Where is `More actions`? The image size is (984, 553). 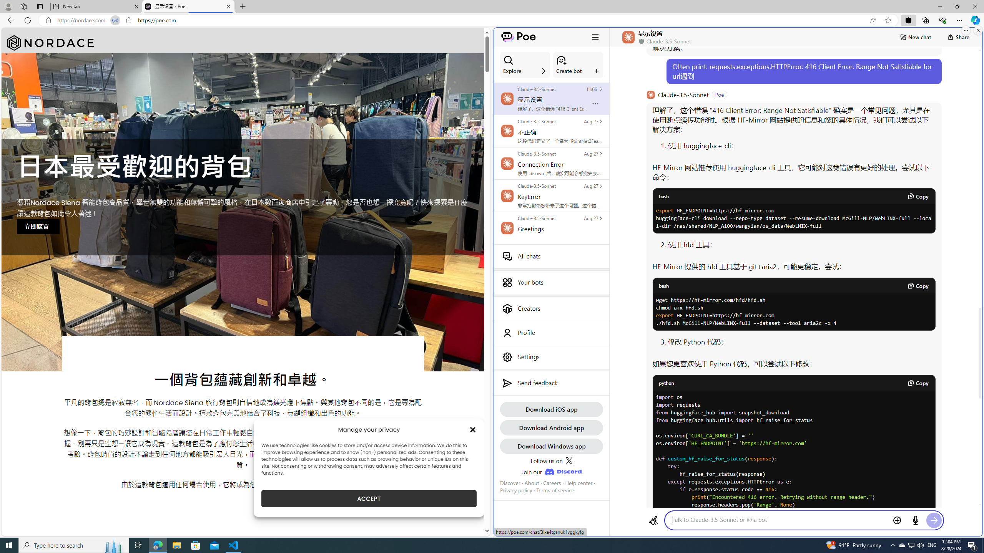 More actions is located at coordinates (595, 103).